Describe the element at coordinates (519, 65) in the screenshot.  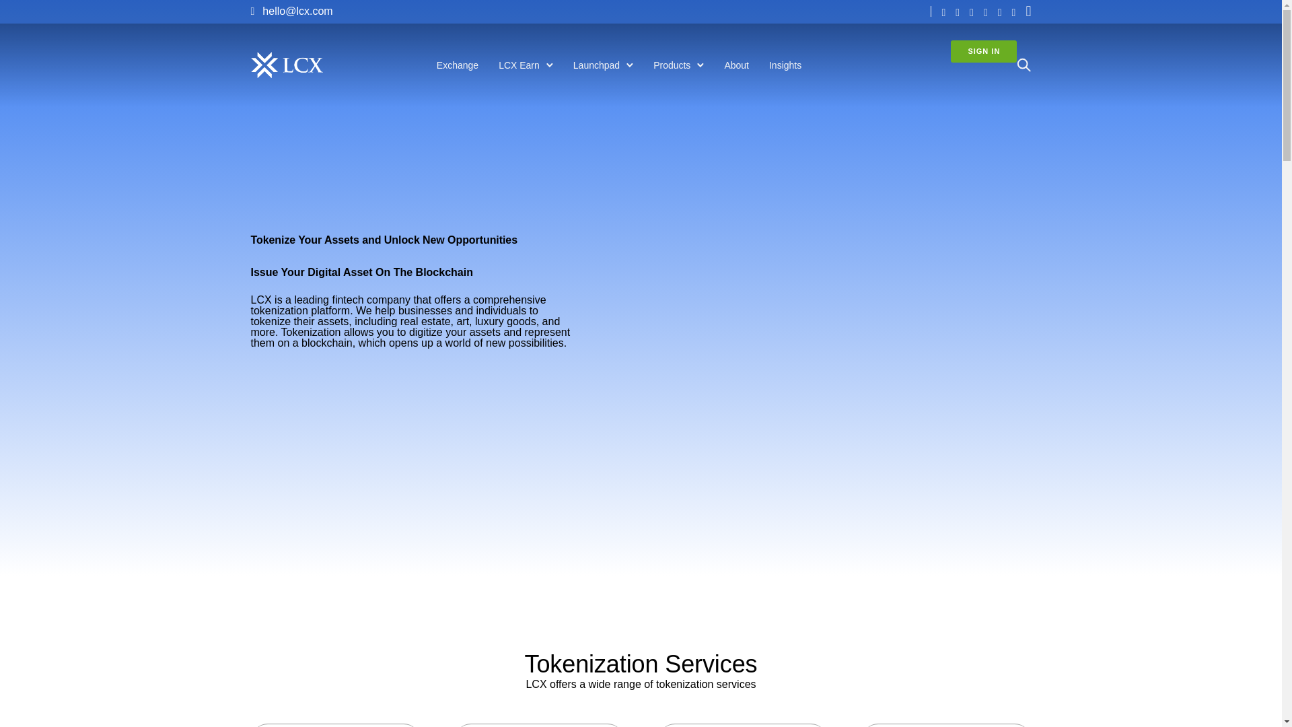
I see `LCX Earn` at that location.